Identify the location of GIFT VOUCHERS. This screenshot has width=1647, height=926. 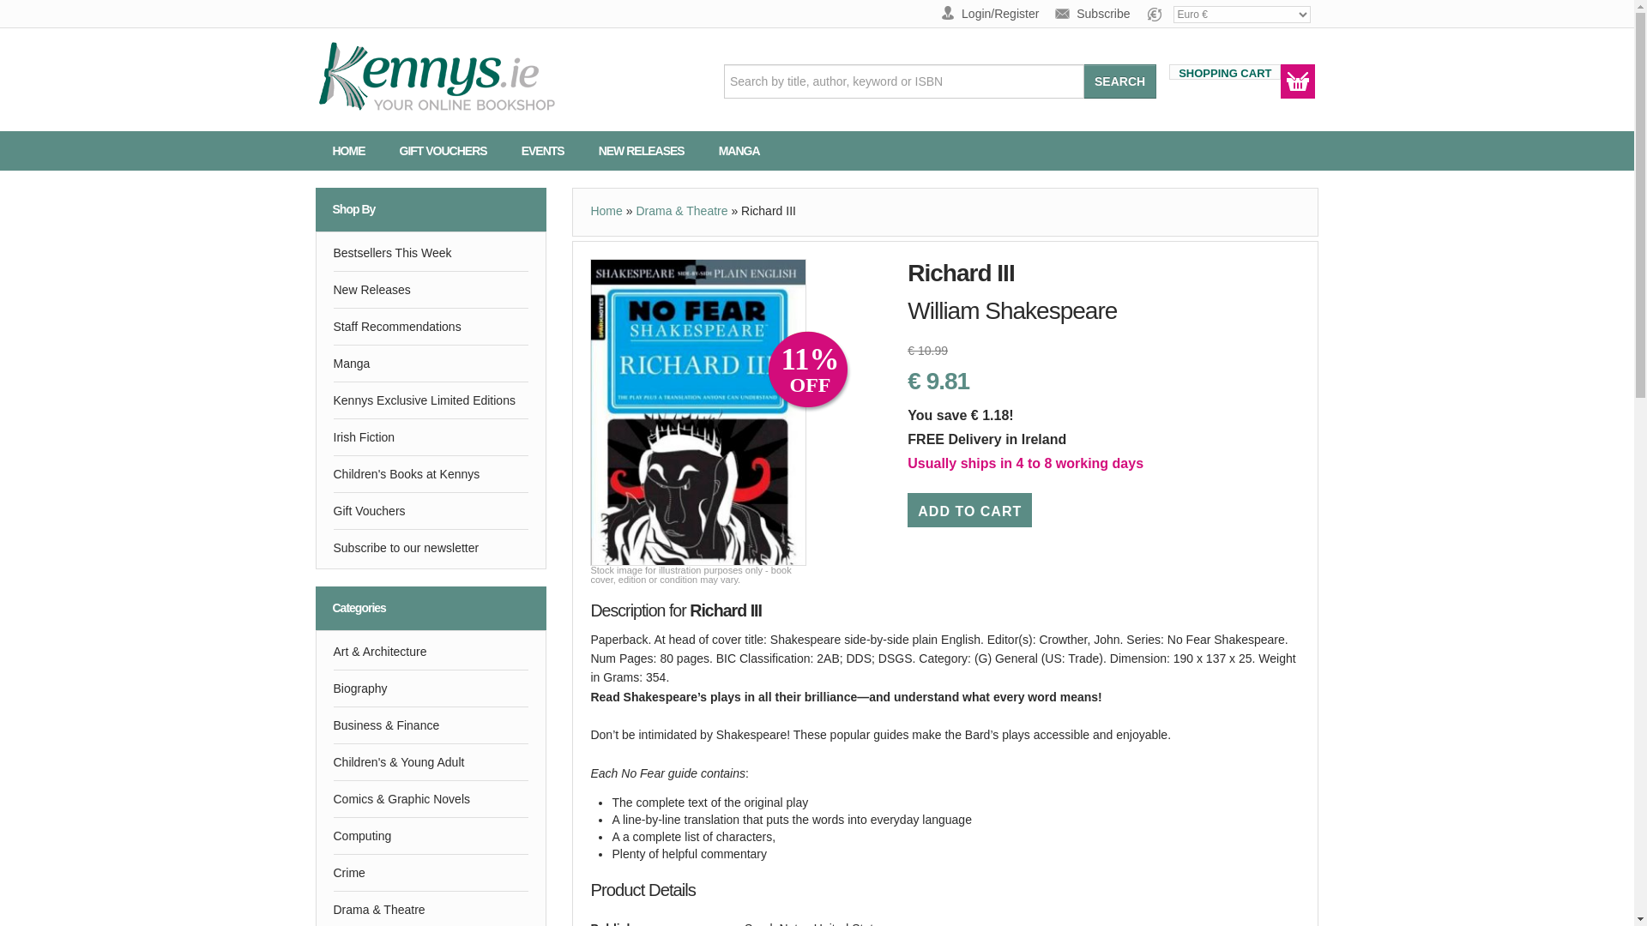
(443, 151).